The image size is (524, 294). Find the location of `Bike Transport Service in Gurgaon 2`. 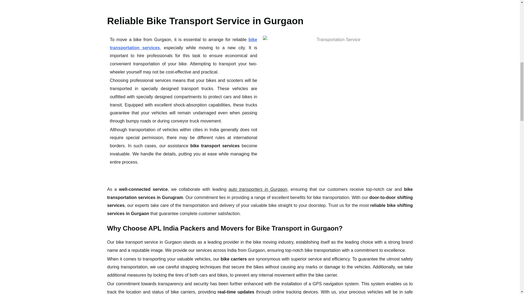

Bike Transport Service in Gurgaon 2 is located at coordinates (183, 6).